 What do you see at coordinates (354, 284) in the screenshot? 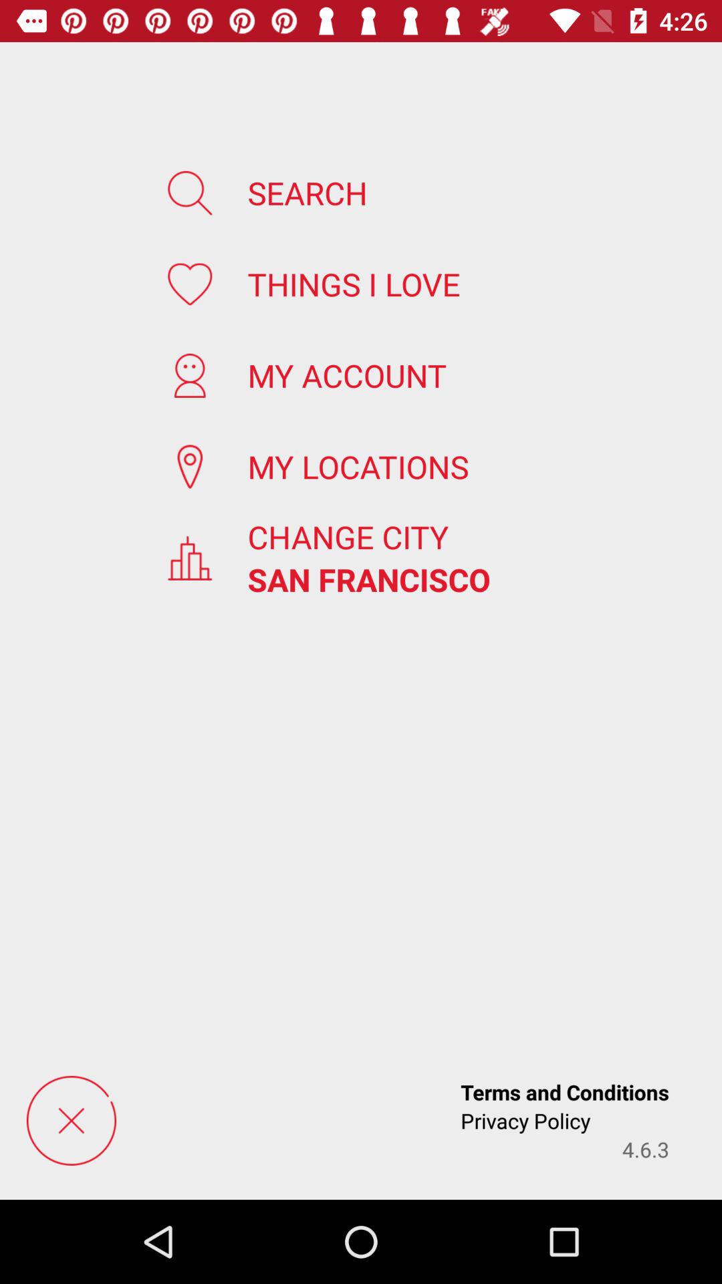
I see `open the item below search app` at bounding box center [354, 284].